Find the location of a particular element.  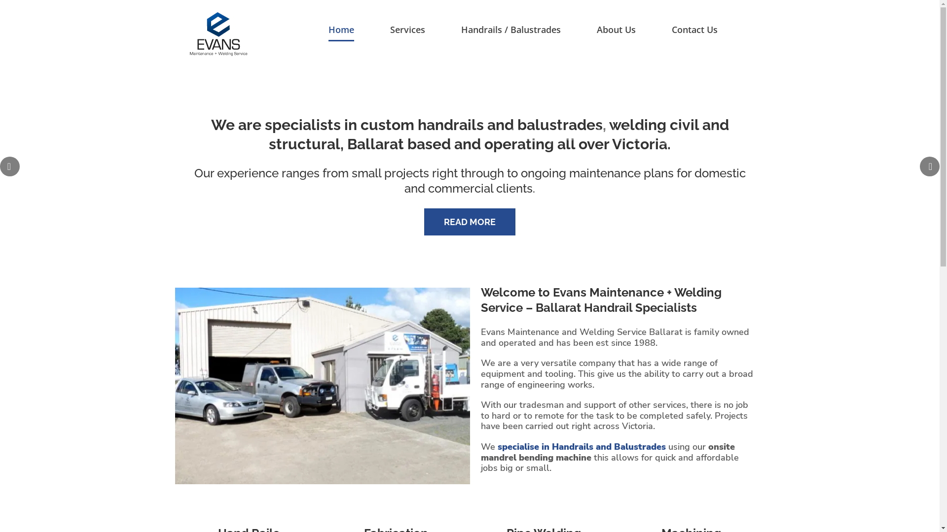

Read More is located at coordinates (248, 220).